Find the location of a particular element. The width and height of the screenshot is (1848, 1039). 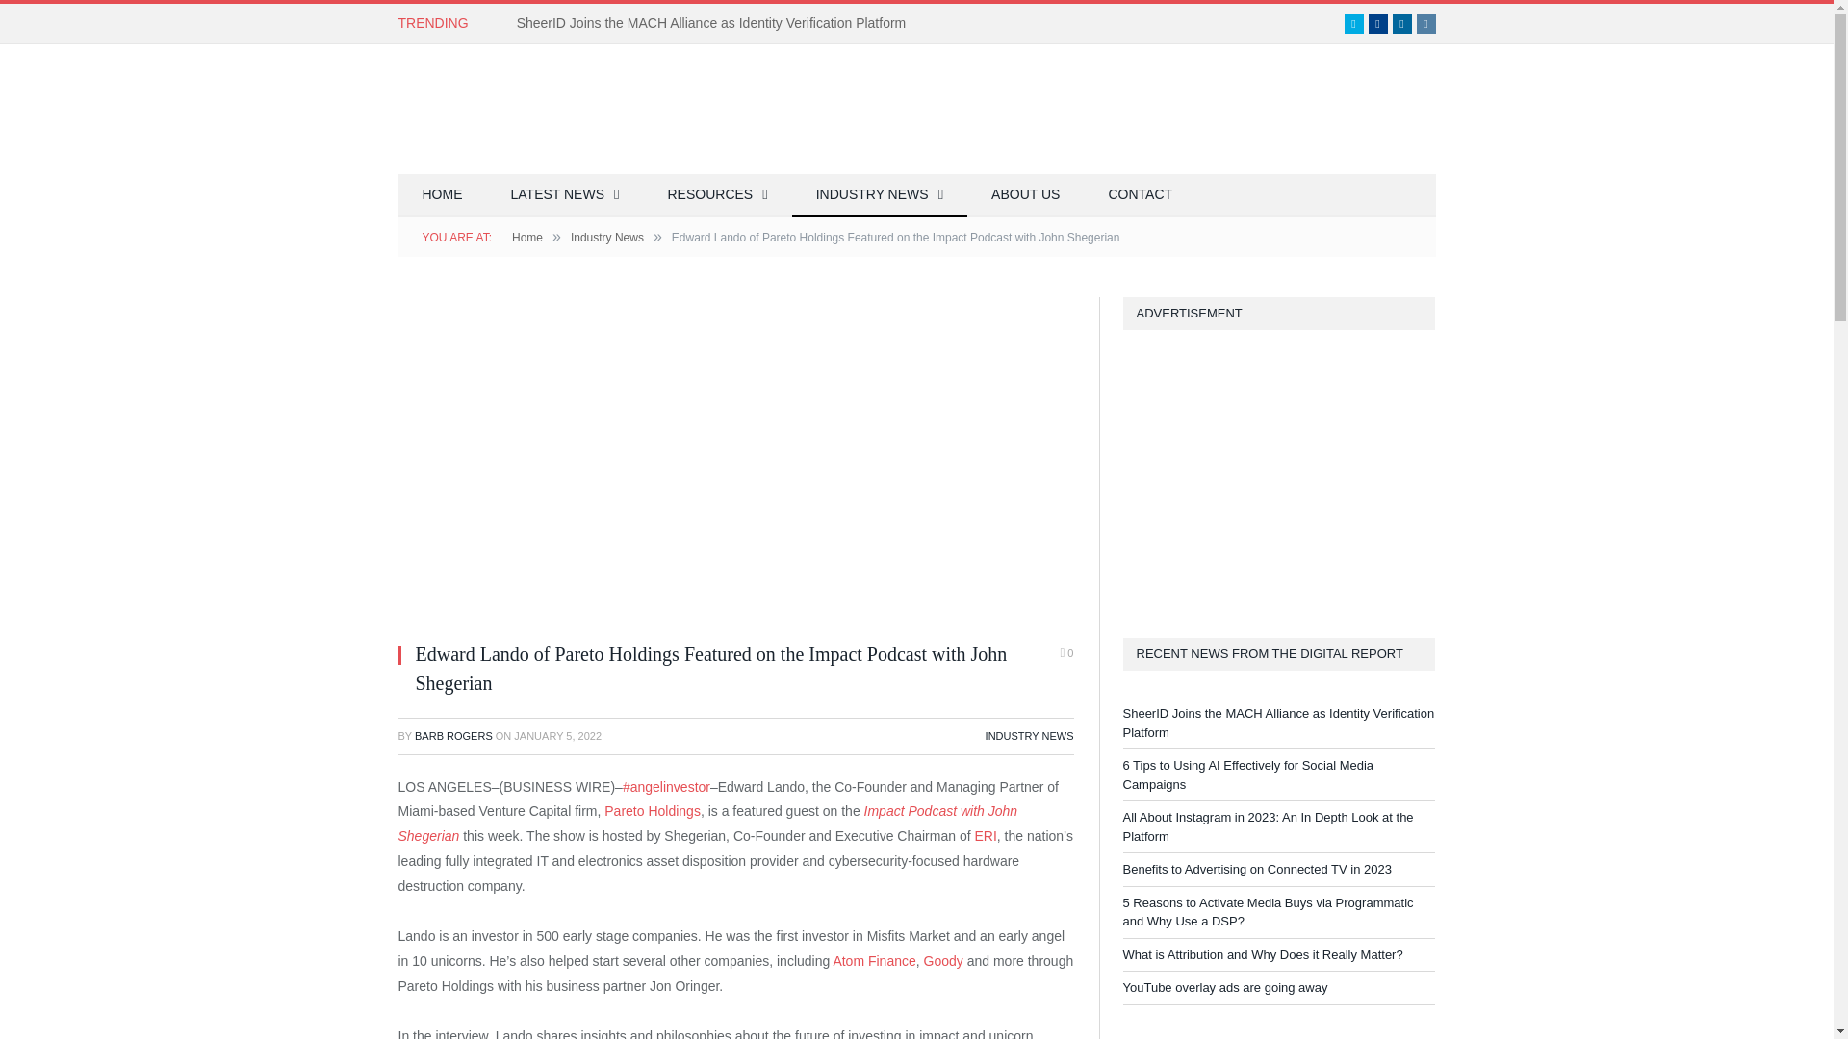

Posts by Barb Rogers is located at coordinates (453, 736).